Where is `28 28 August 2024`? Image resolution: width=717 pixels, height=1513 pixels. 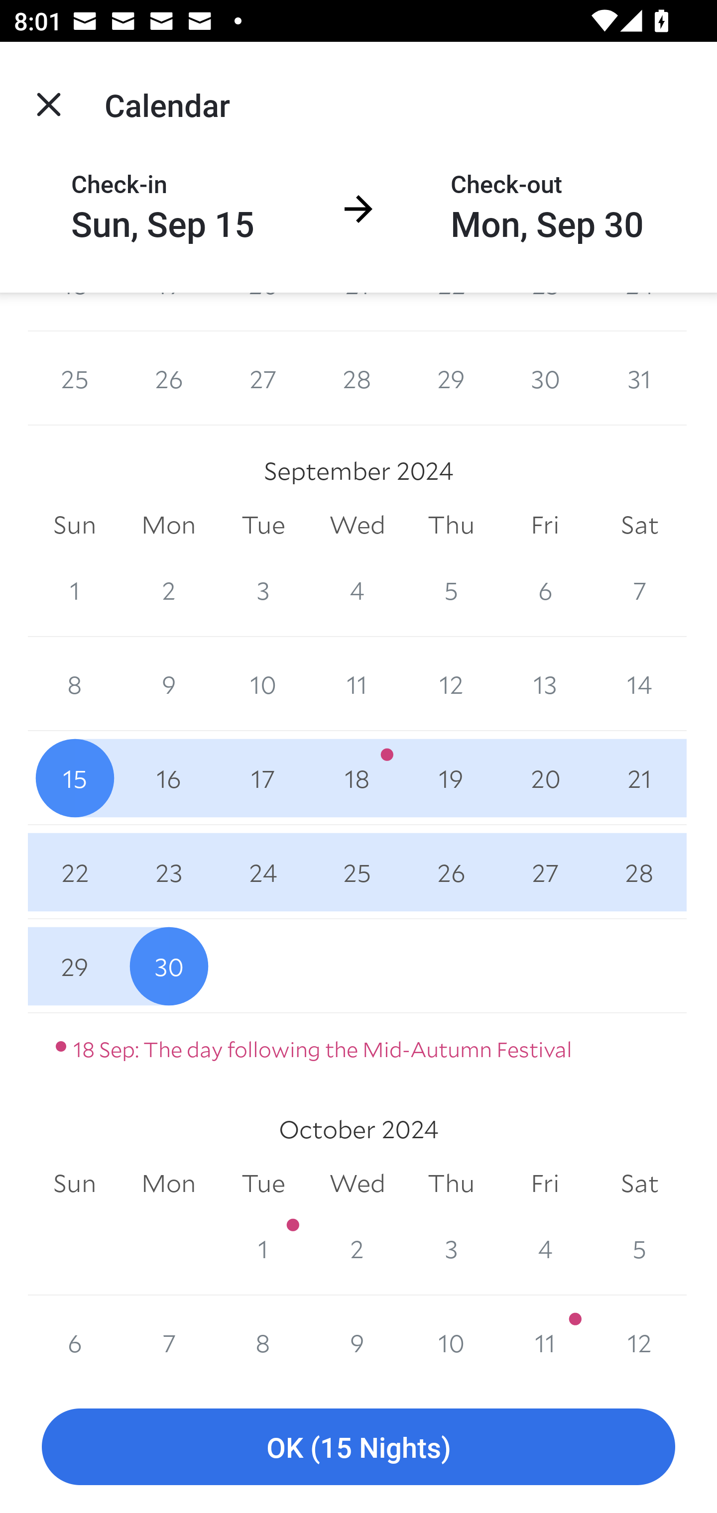 28 28 August 2024 is located at coordinates (358, 378).